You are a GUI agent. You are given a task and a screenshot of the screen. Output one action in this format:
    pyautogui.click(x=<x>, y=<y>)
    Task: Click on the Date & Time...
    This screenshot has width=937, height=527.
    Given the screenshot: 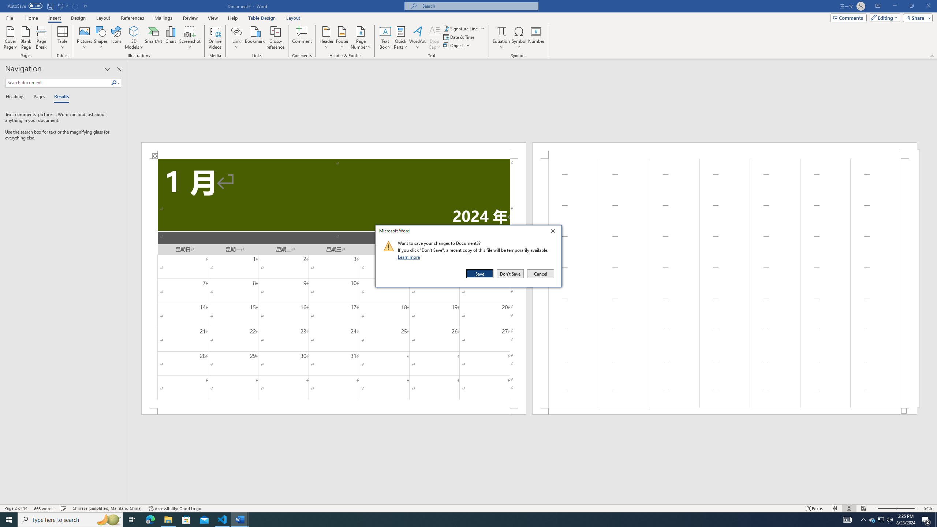 What is the action you would take?
    pyautogui.click(x=460, y=37)
    